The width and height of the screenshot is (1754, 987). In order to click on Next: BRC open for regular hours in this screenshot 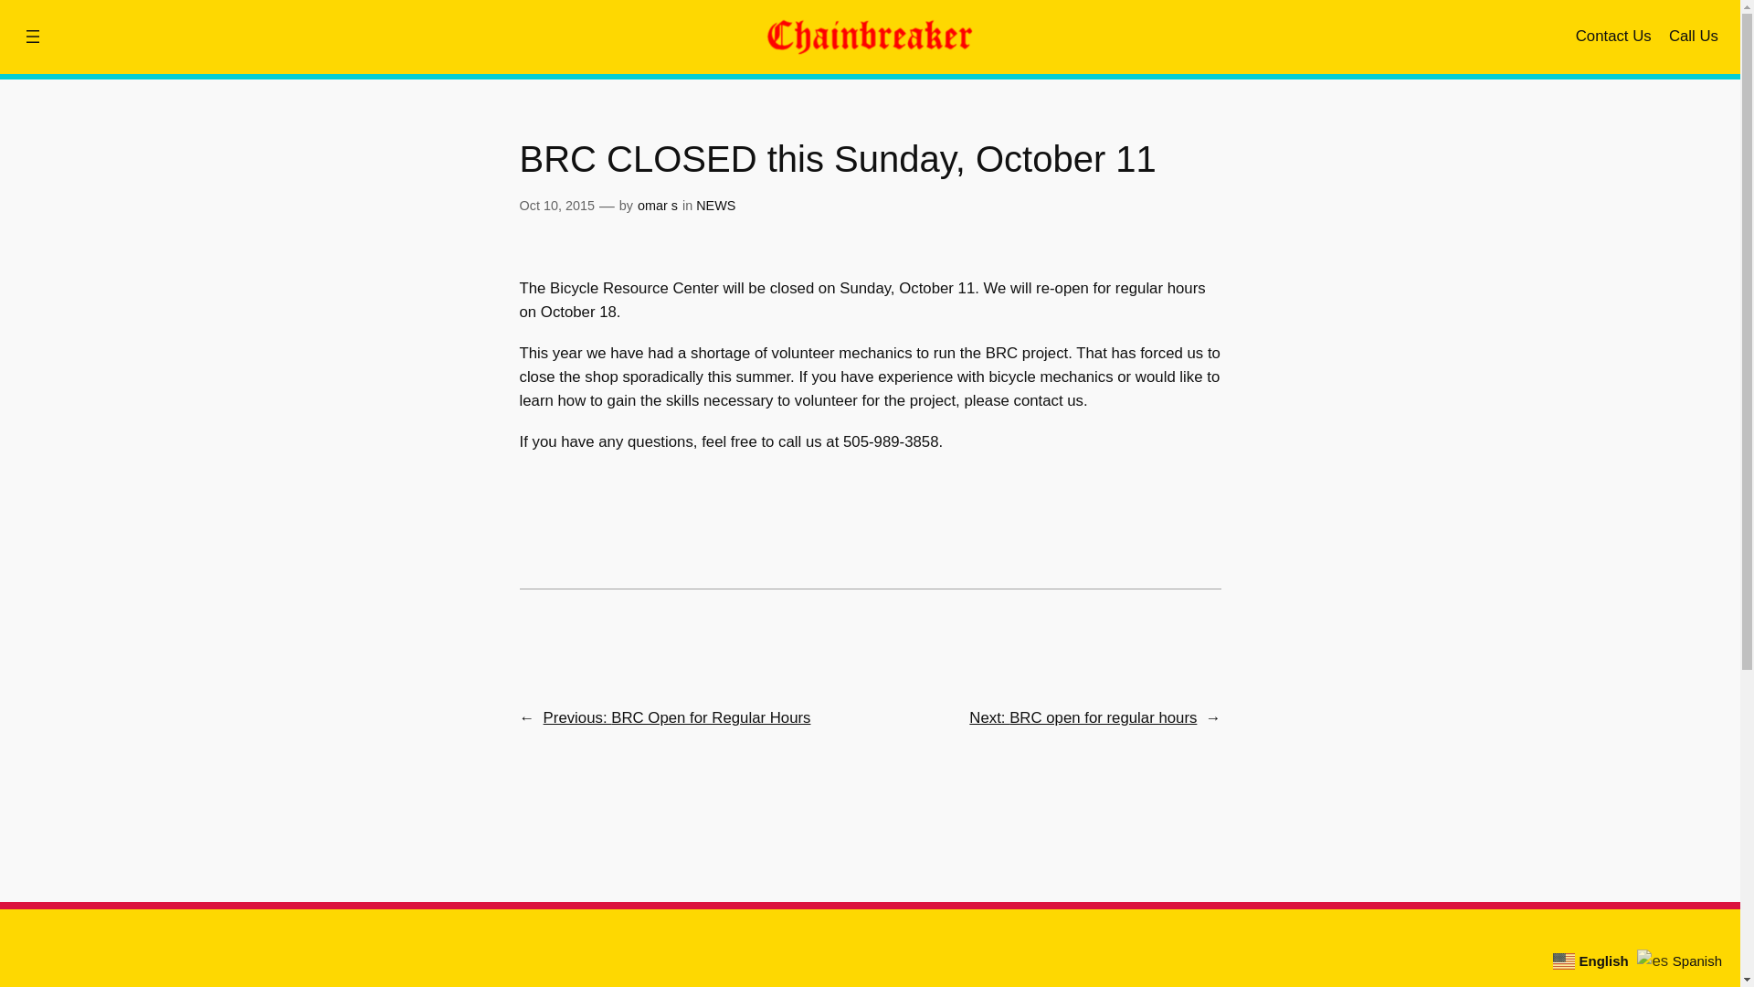, I will do `click(1083, 717)`.